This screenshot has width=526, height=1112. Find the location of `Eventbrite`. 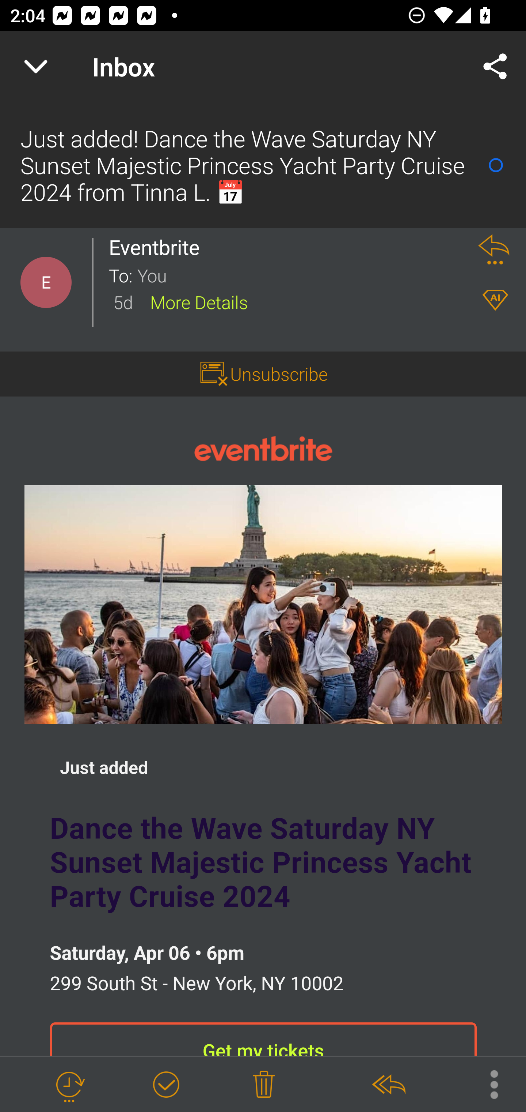

Eventbrite is located at coordinates (263, 448).